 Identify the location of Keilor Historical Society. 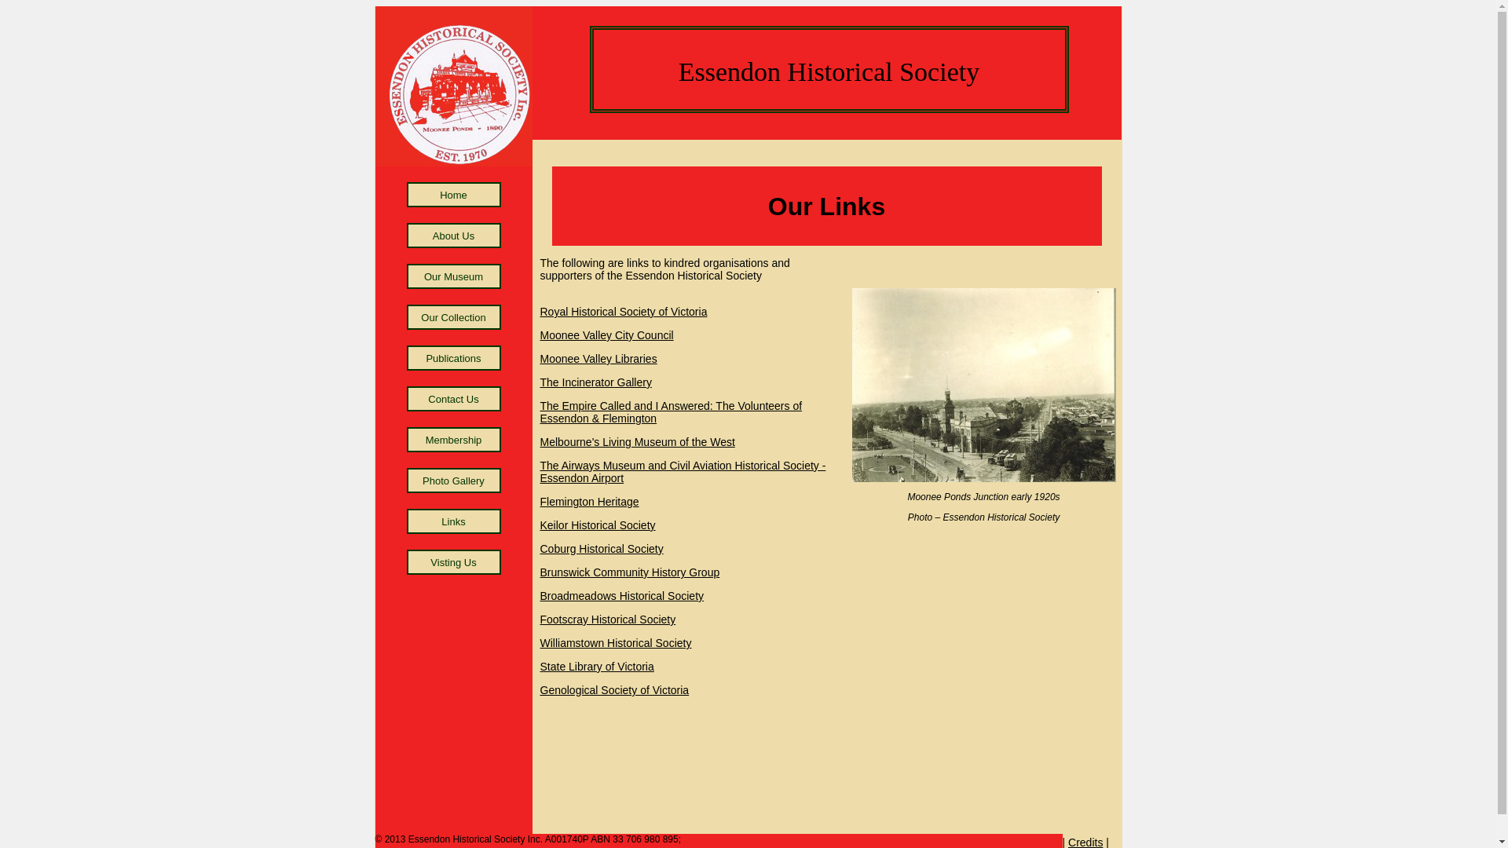
(598, 525).